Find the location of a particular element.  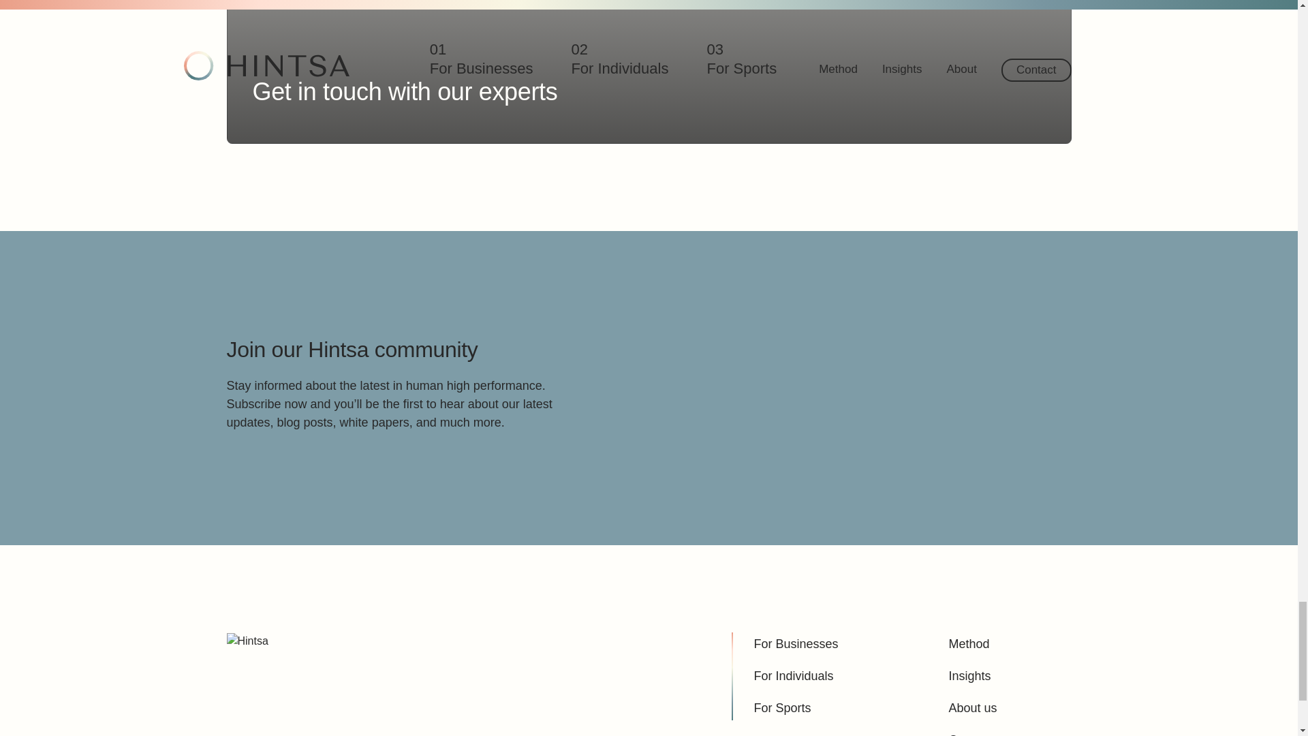

About us is located at coordinates (973, 708).